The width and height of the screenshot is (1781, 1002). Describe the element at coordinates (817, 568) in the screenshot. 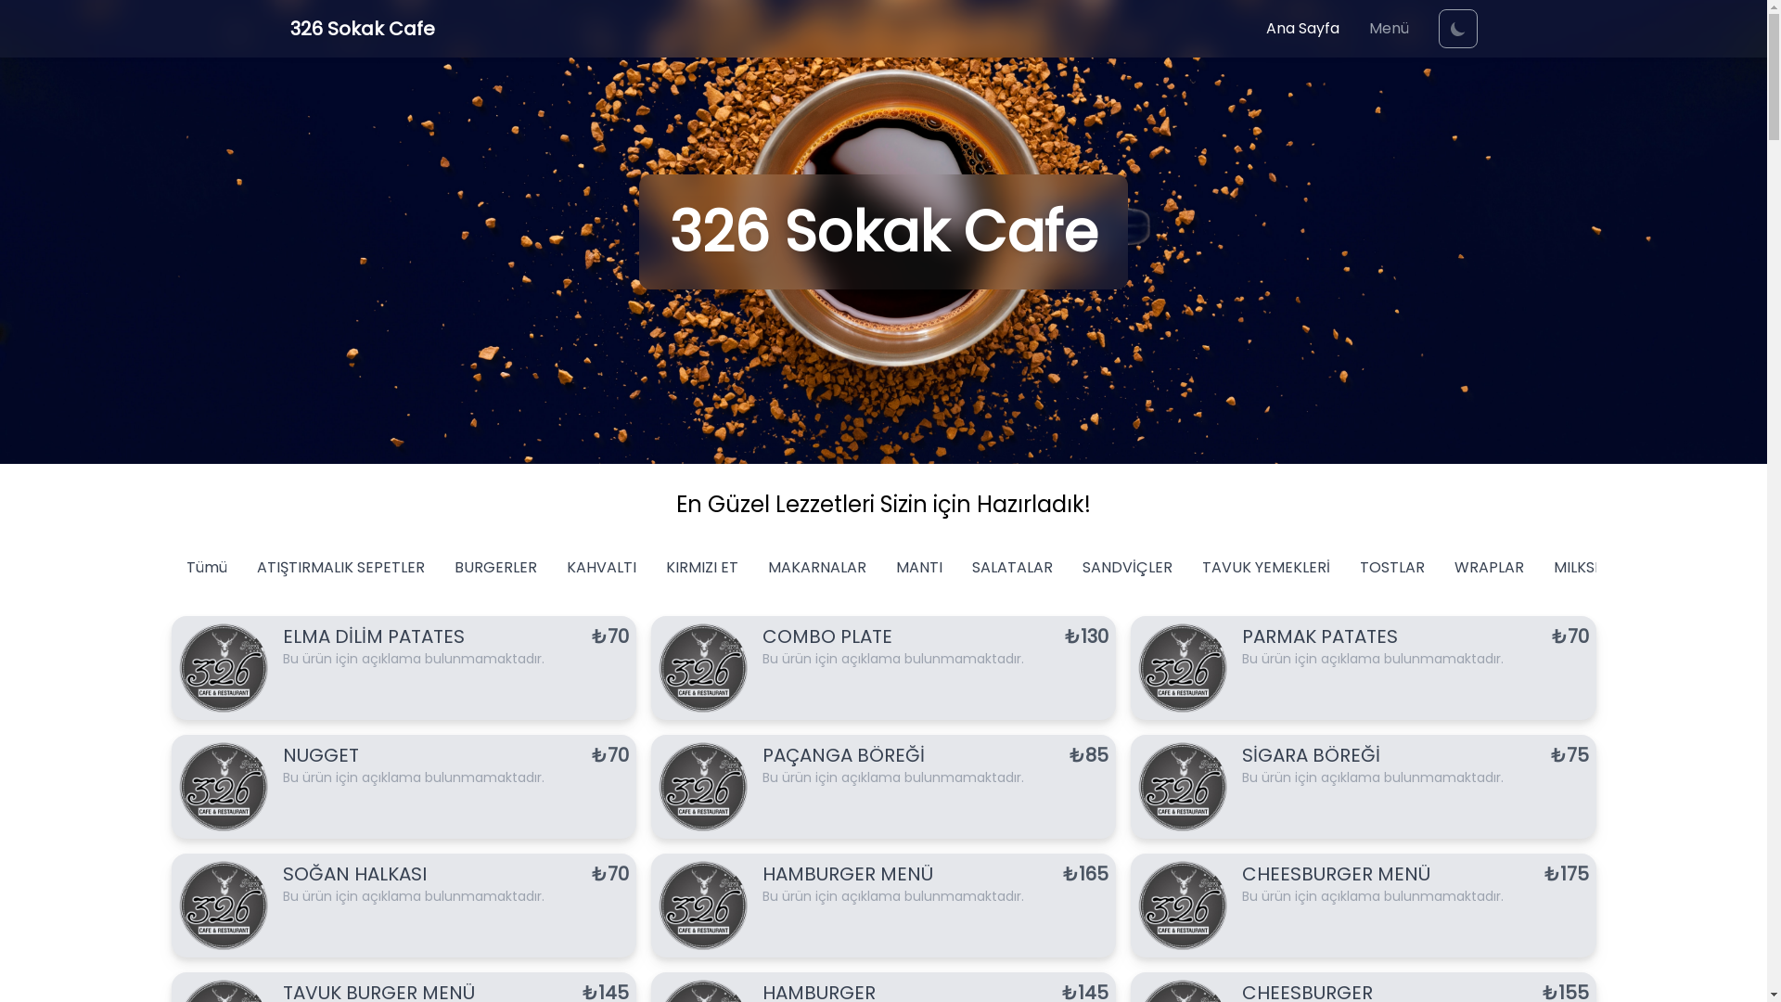

I see `MAKARNALAR` at that location.